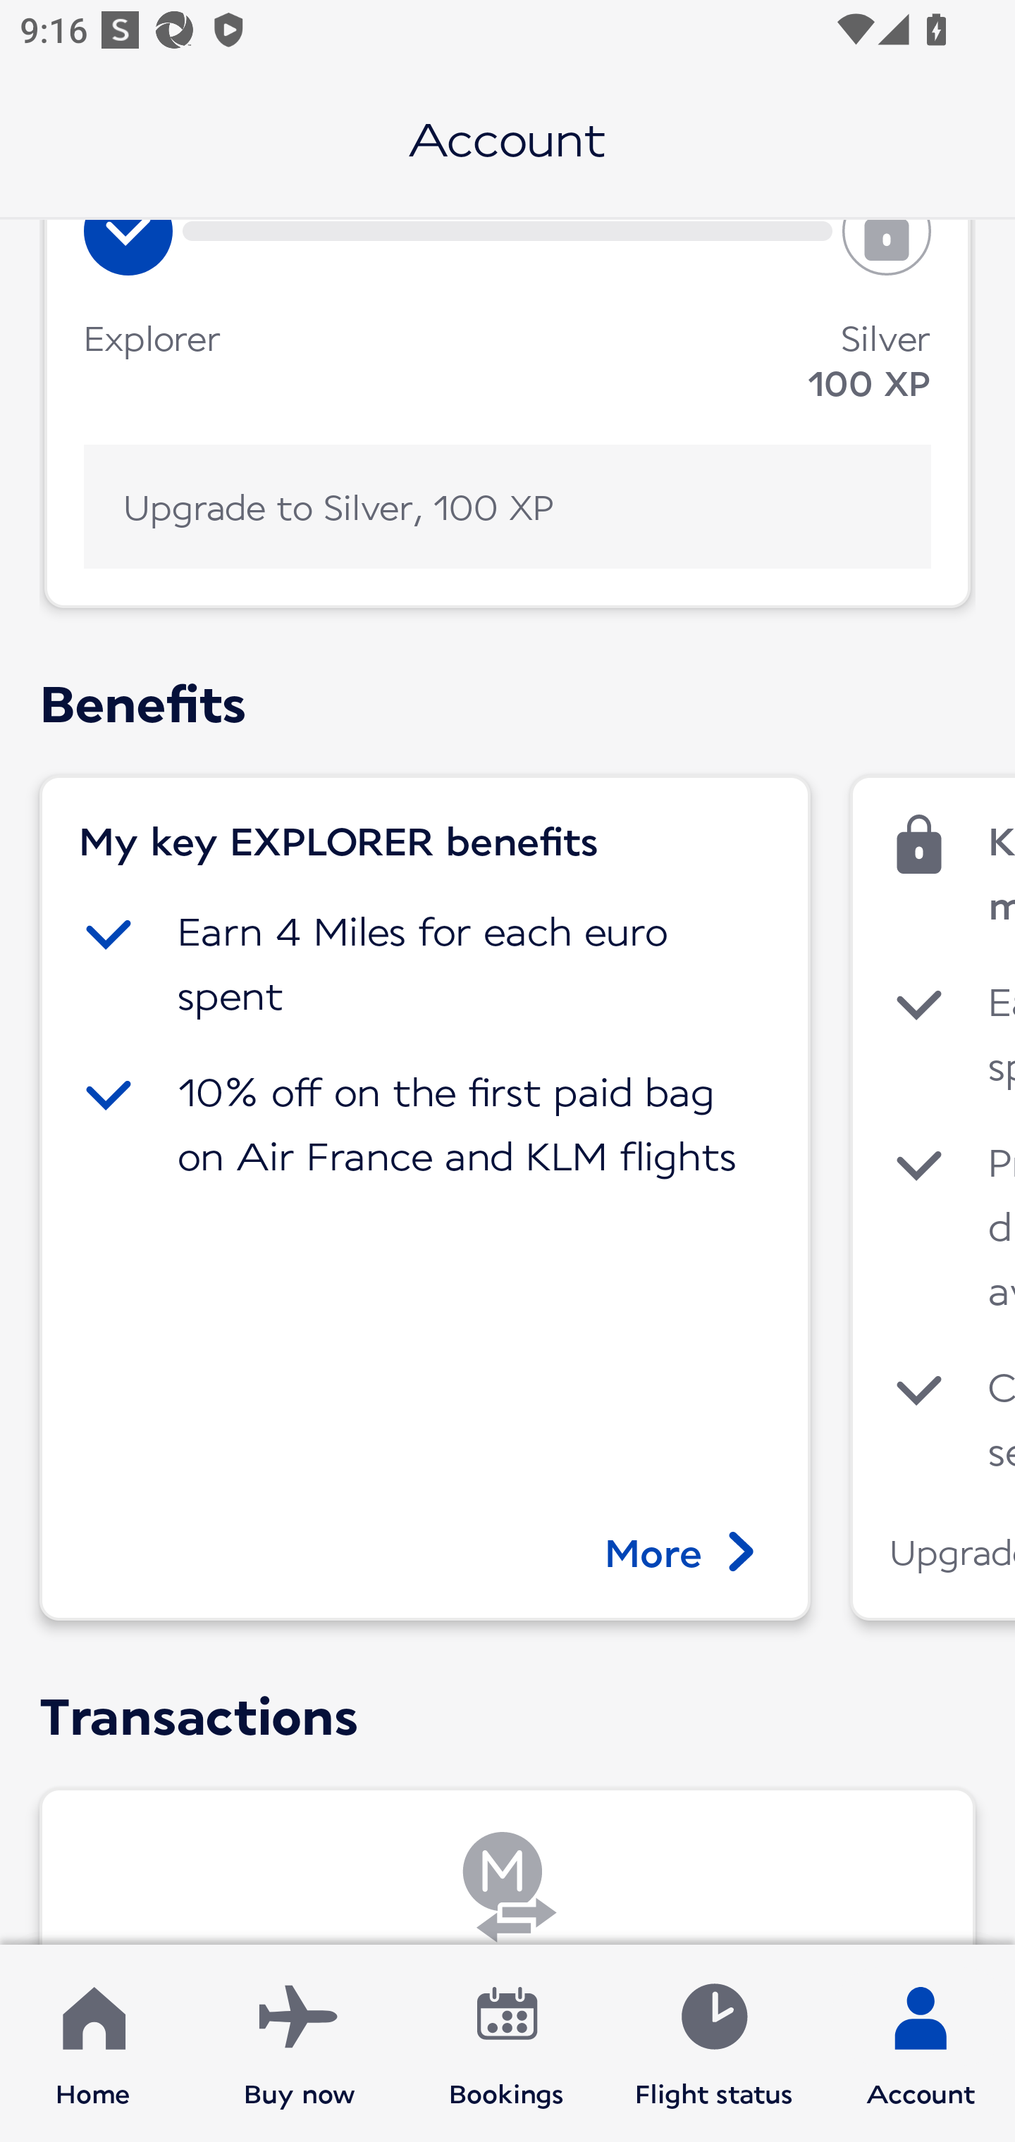  I want to click on Flight status, so click(713, 2043).